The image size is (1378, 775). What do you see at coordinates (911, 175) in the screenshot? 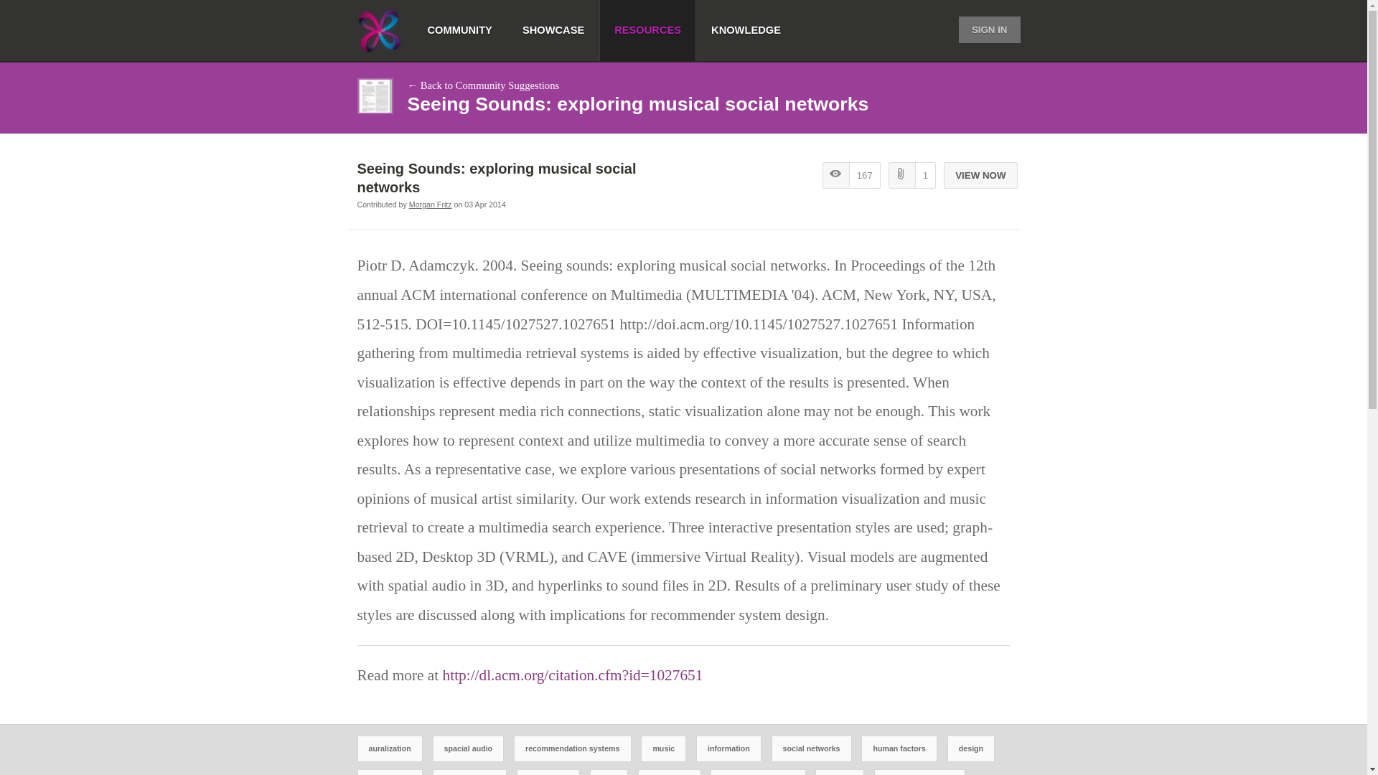
I see `1` at bounding box center [911, 175].